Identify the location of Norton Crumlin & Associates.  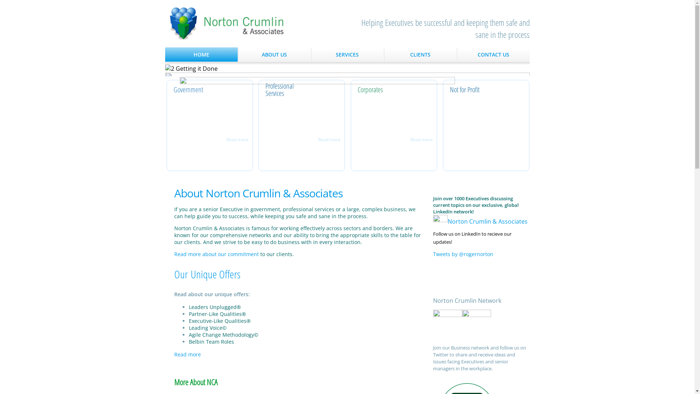
(481, 221).